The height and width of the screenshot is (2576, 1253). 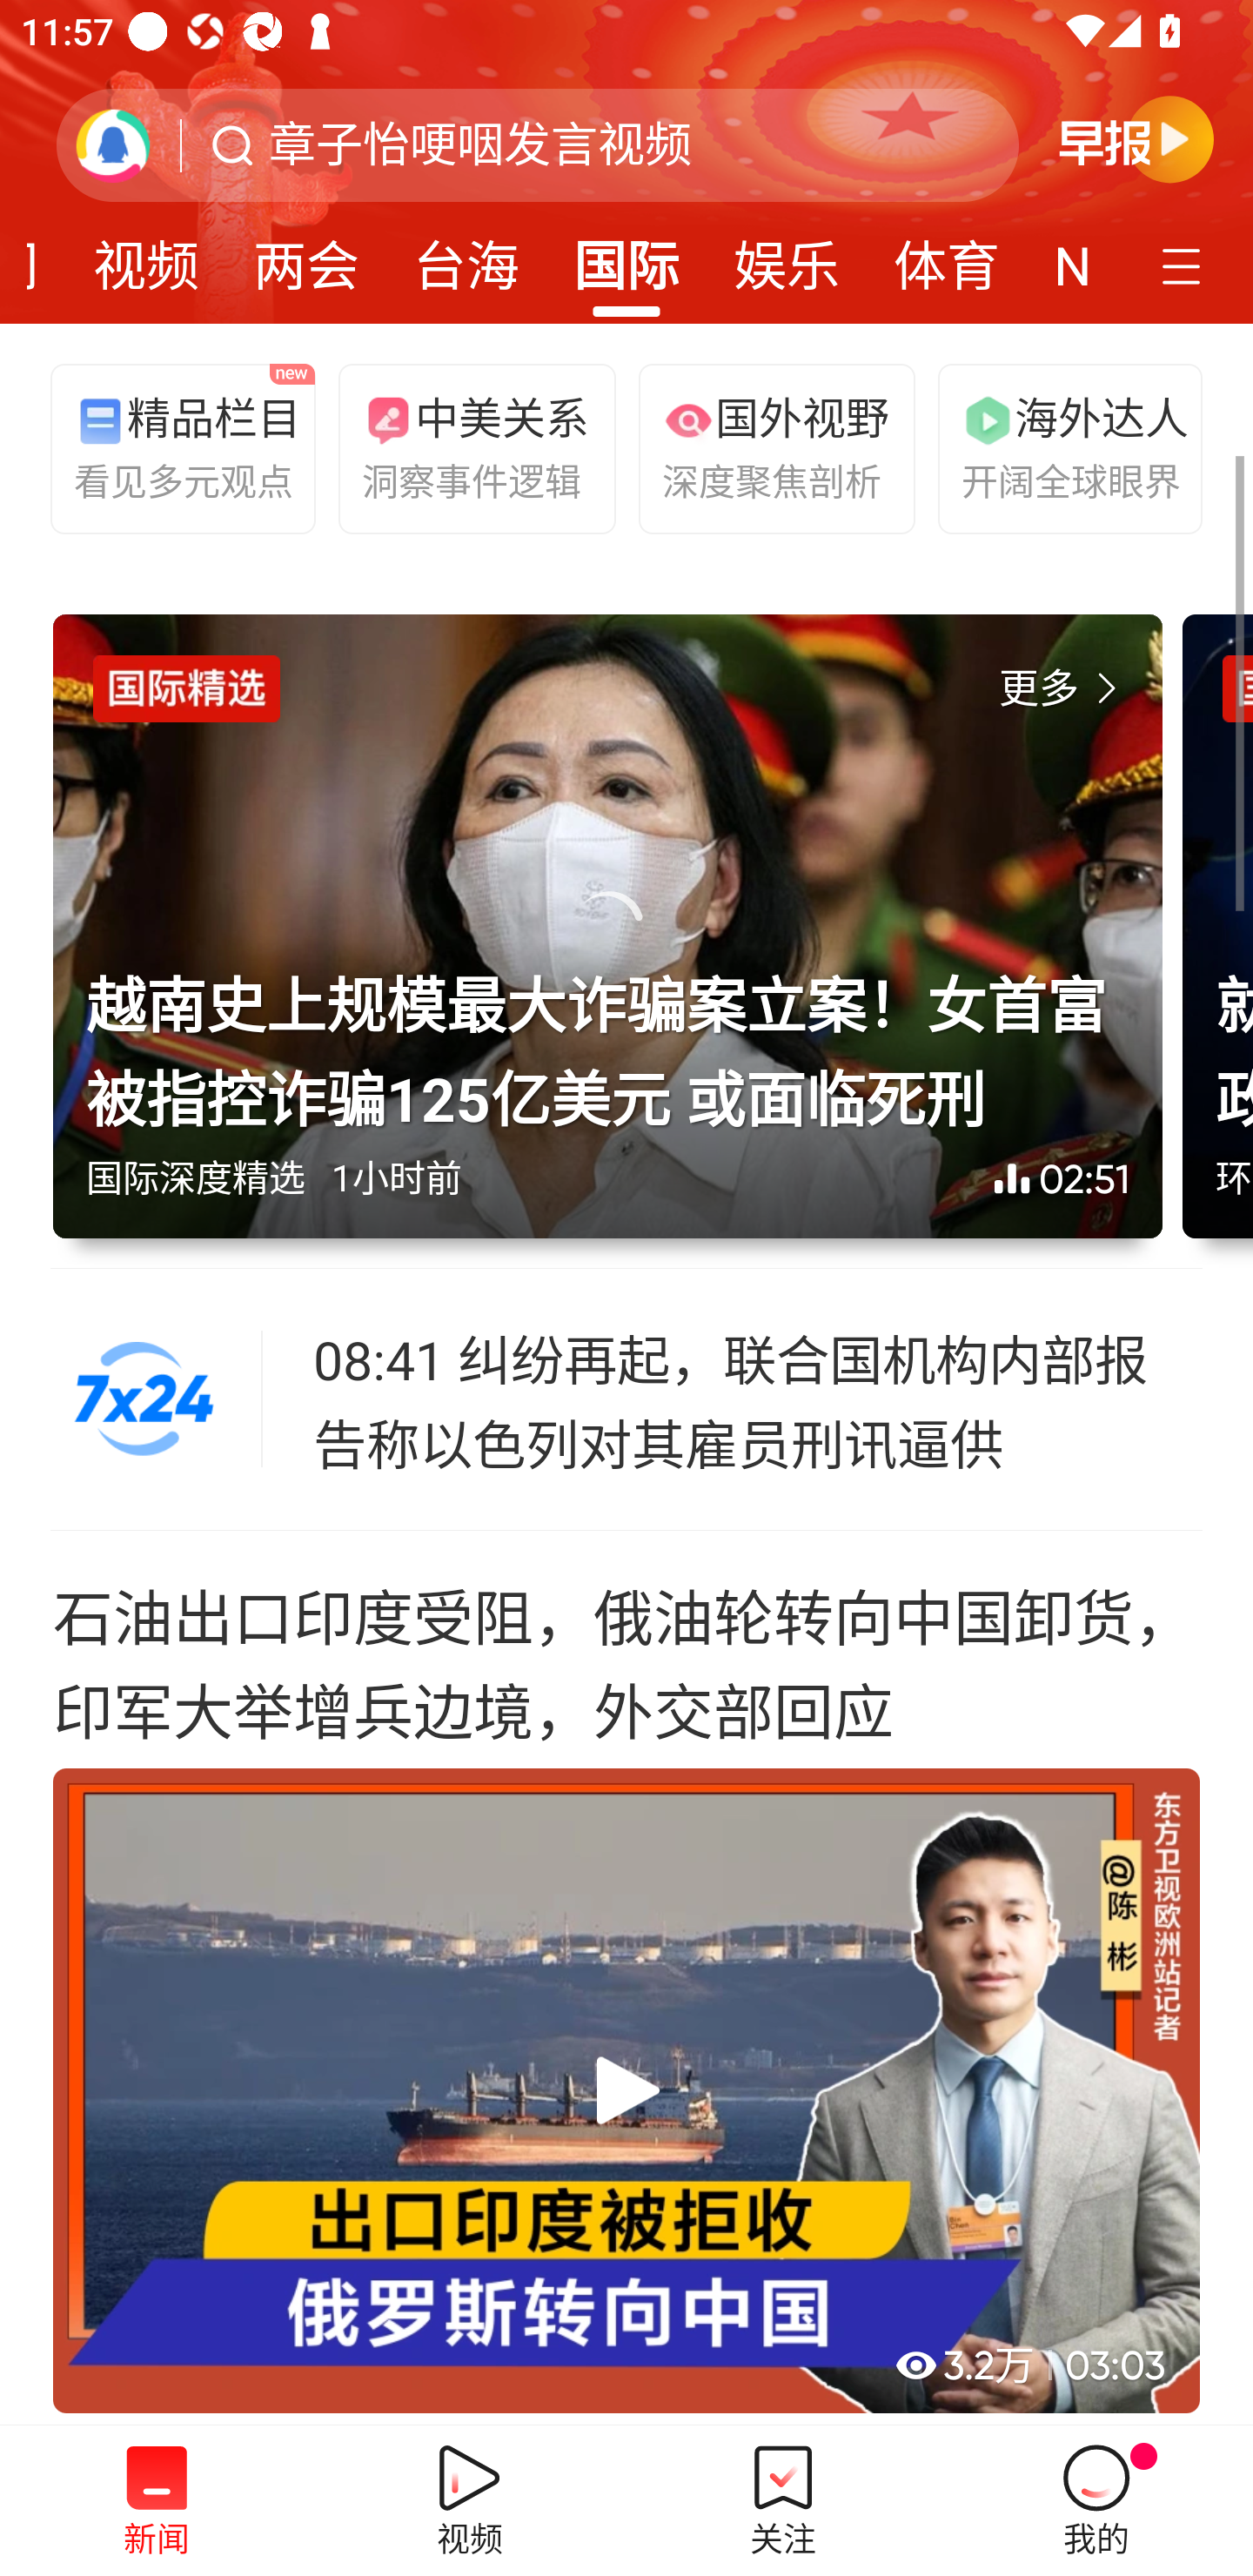 What do you see at coordinates (146, 256) in the screenshot?
I see `视频` at bounding box center [146, 256].